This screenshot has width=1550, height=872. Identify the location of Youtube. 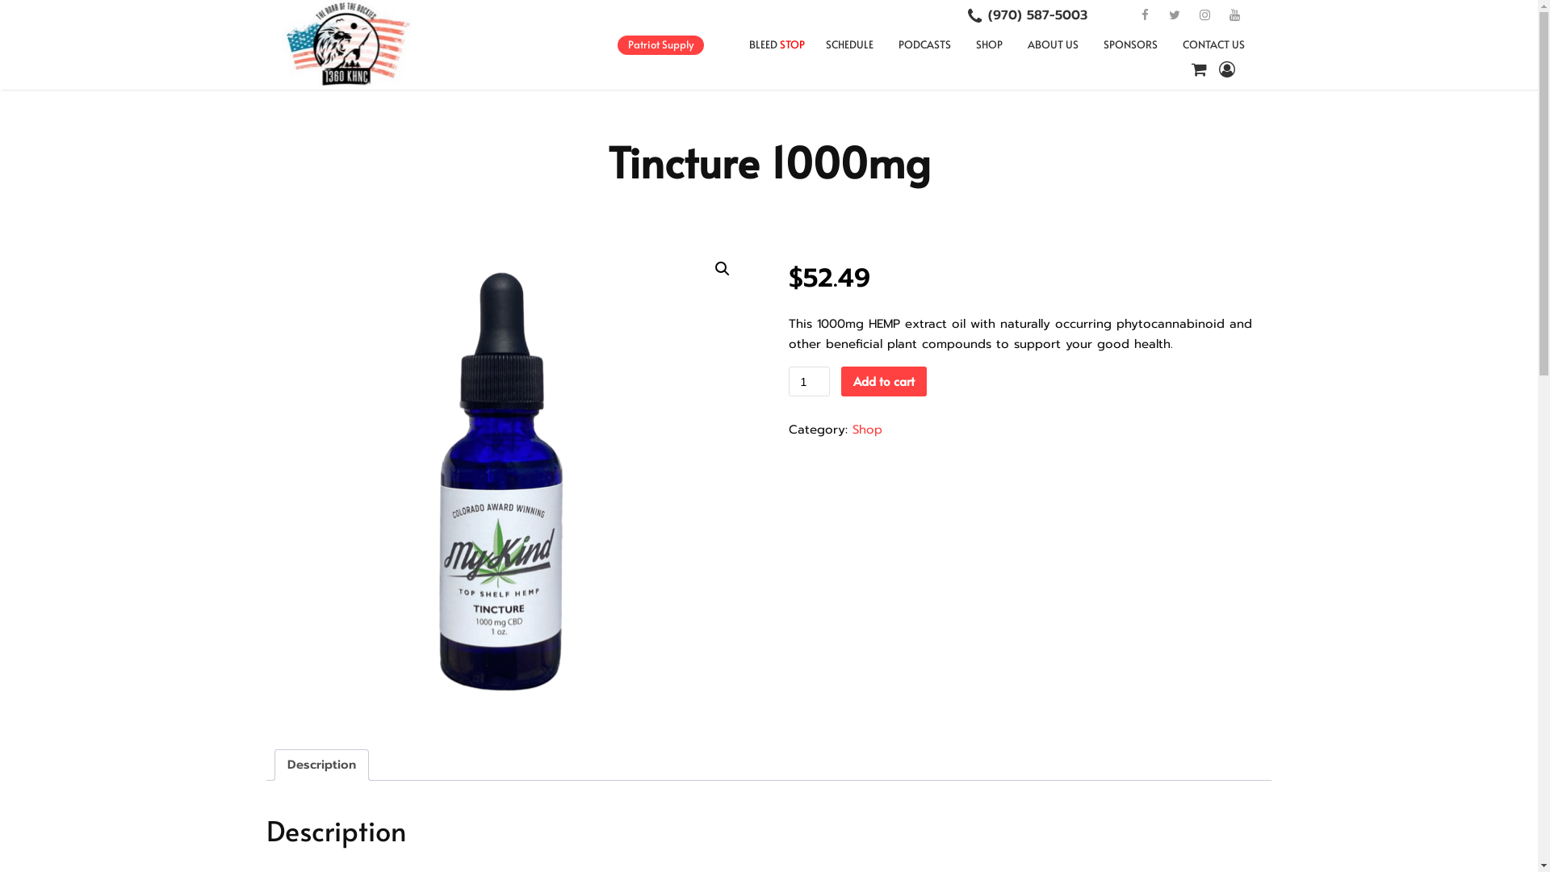
(1234, 16).